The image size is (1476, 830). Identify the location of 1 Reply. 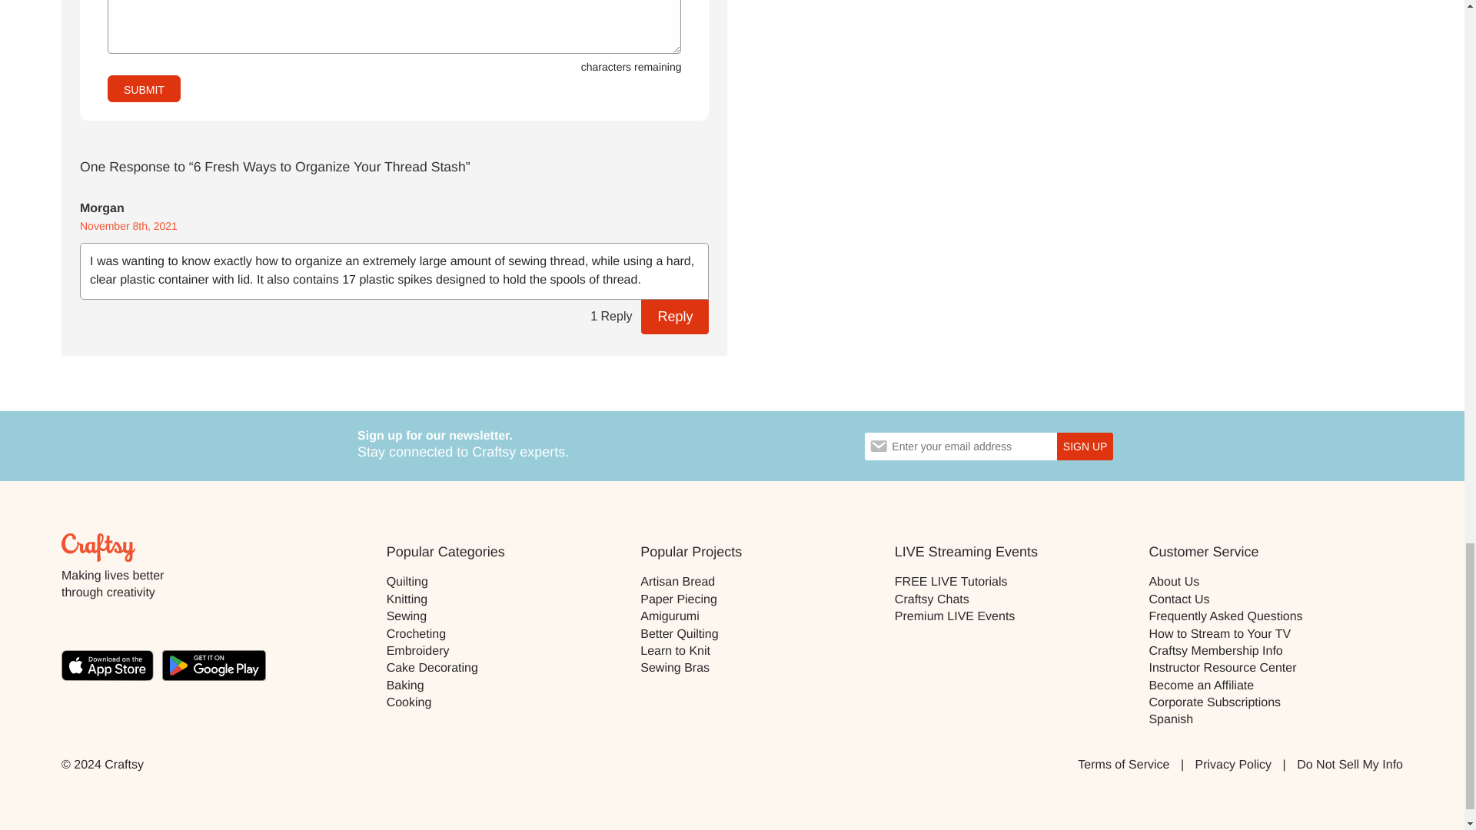
(610, 317).